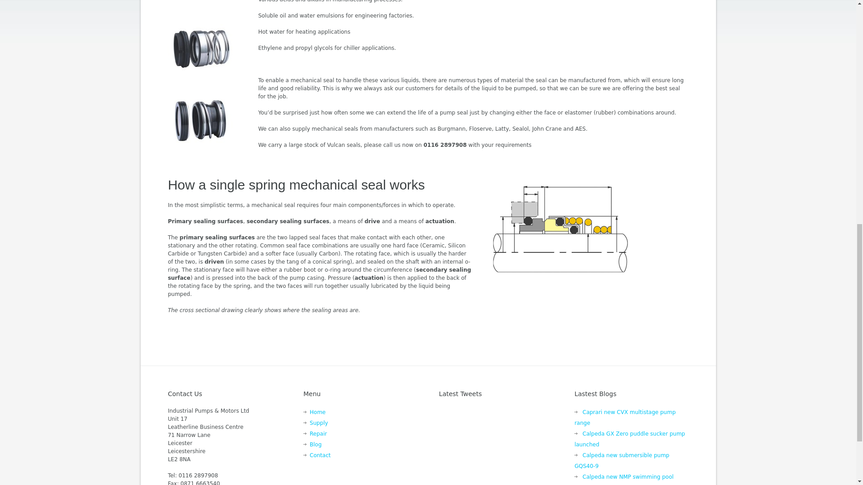  I want to click on Calpeda GX Zero puddle sucker pump launched, so click(630, 439).